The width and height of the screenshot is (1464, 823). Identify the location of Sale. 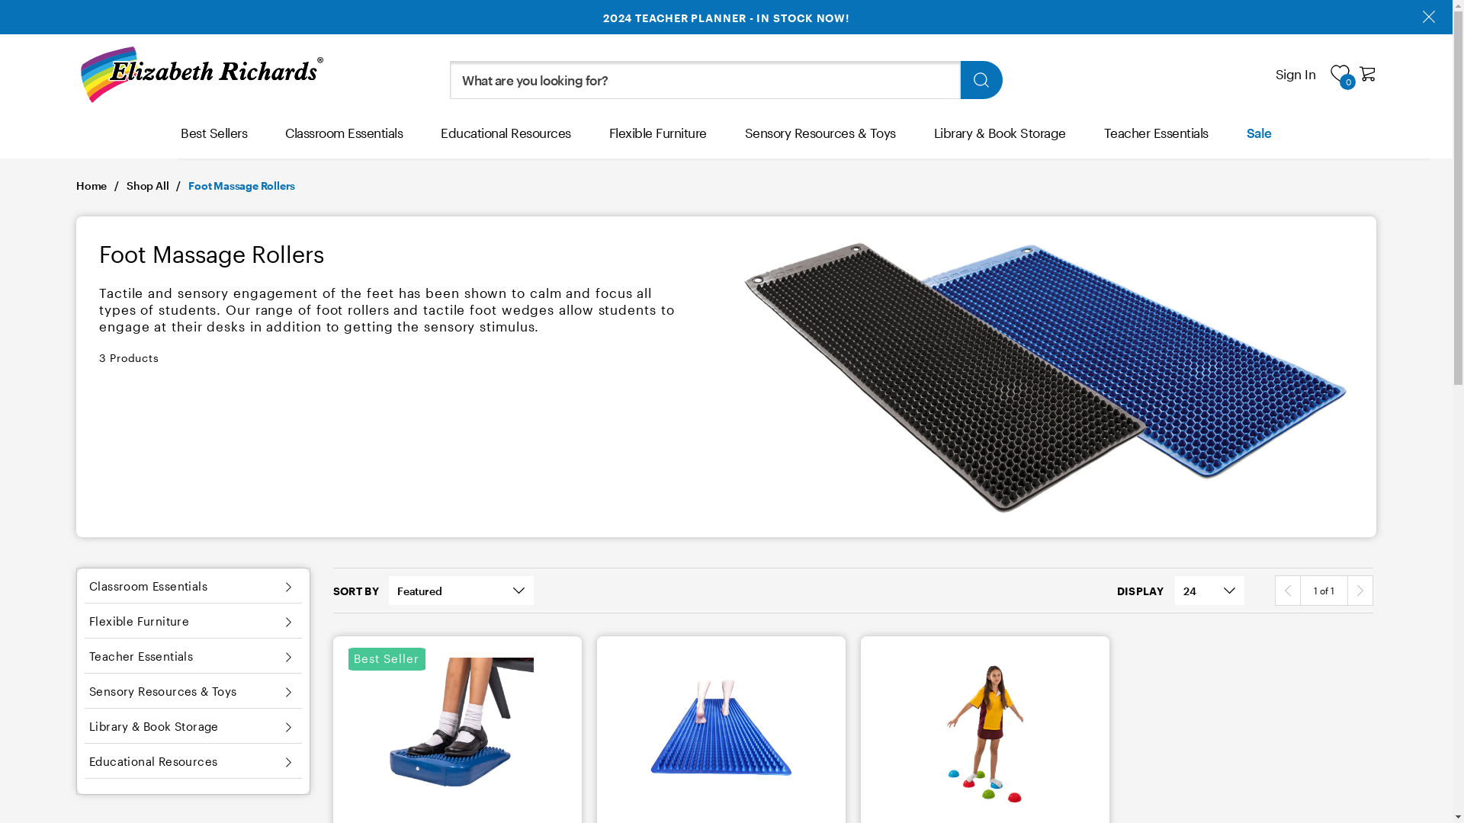
(1260, 140).